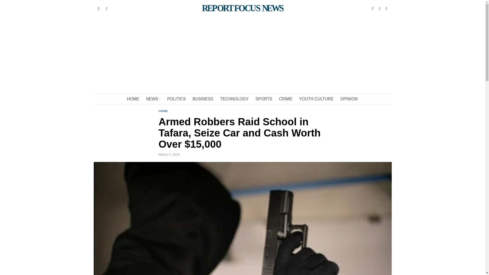  What do you see at coordinates (203, 99) in the screenshot?
I see `BUSINESS` at bounding box center [203, 99].